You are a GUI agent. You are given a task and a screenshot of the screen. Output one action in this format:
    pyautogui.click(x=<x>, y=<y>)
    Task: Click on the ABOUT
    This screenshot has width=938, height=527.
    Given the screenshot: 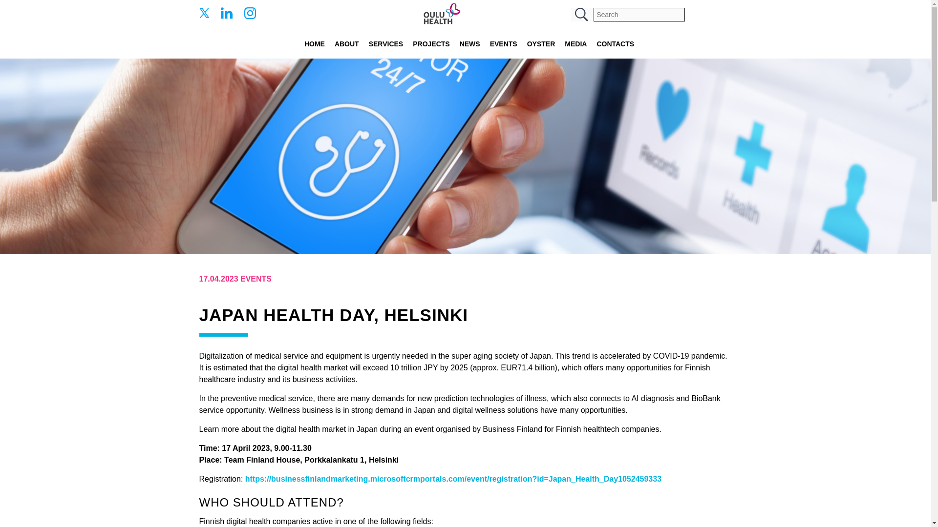 What is the action you would take?
    pyautogui.click(x=347, y=44)
    